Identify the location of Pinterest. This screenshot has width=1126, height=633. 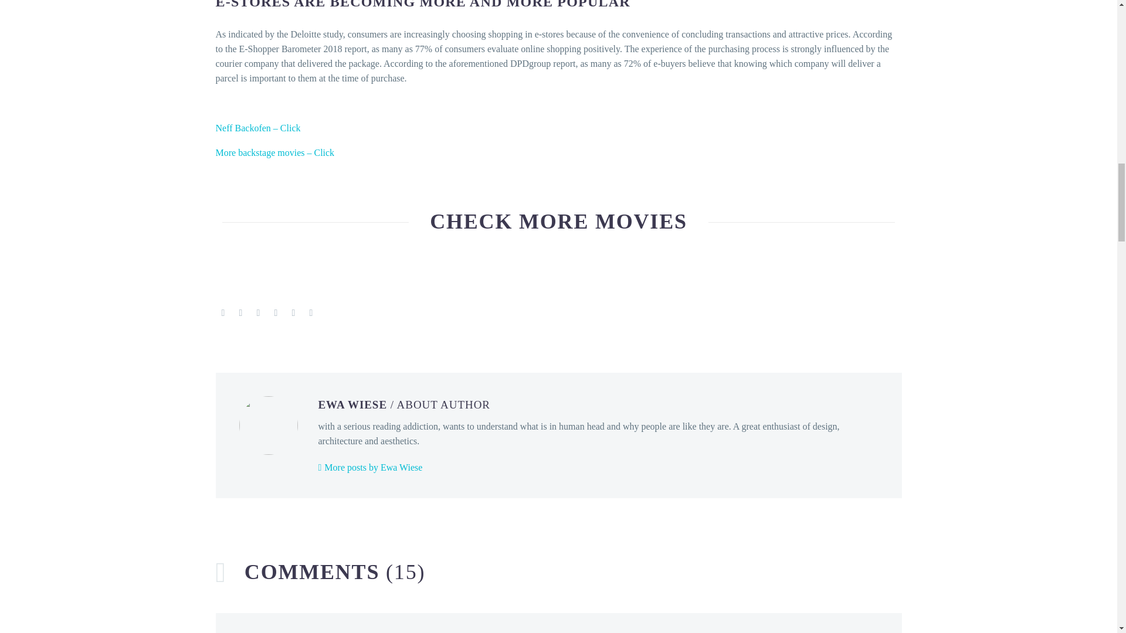
(258, 313).